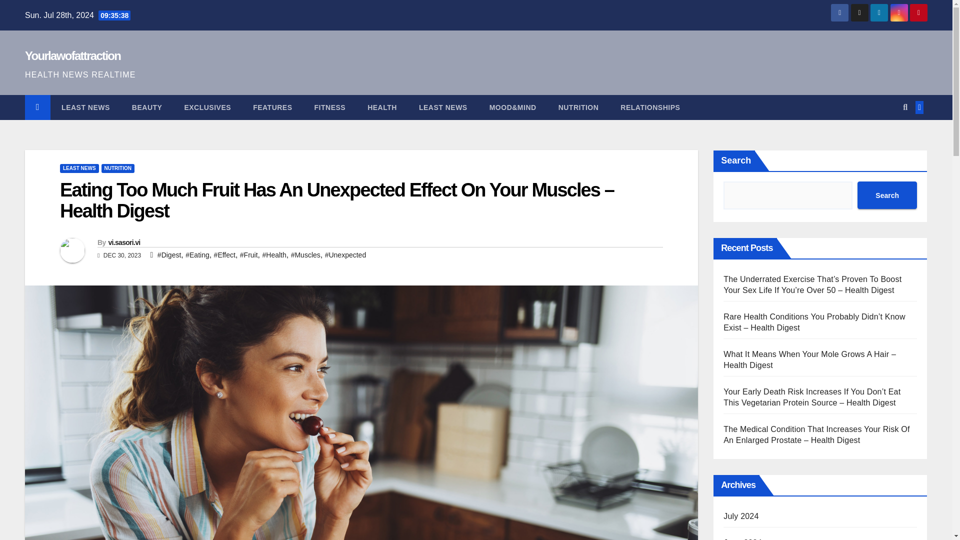  I want to click on Yourlawofattraction, so click(72, 56).